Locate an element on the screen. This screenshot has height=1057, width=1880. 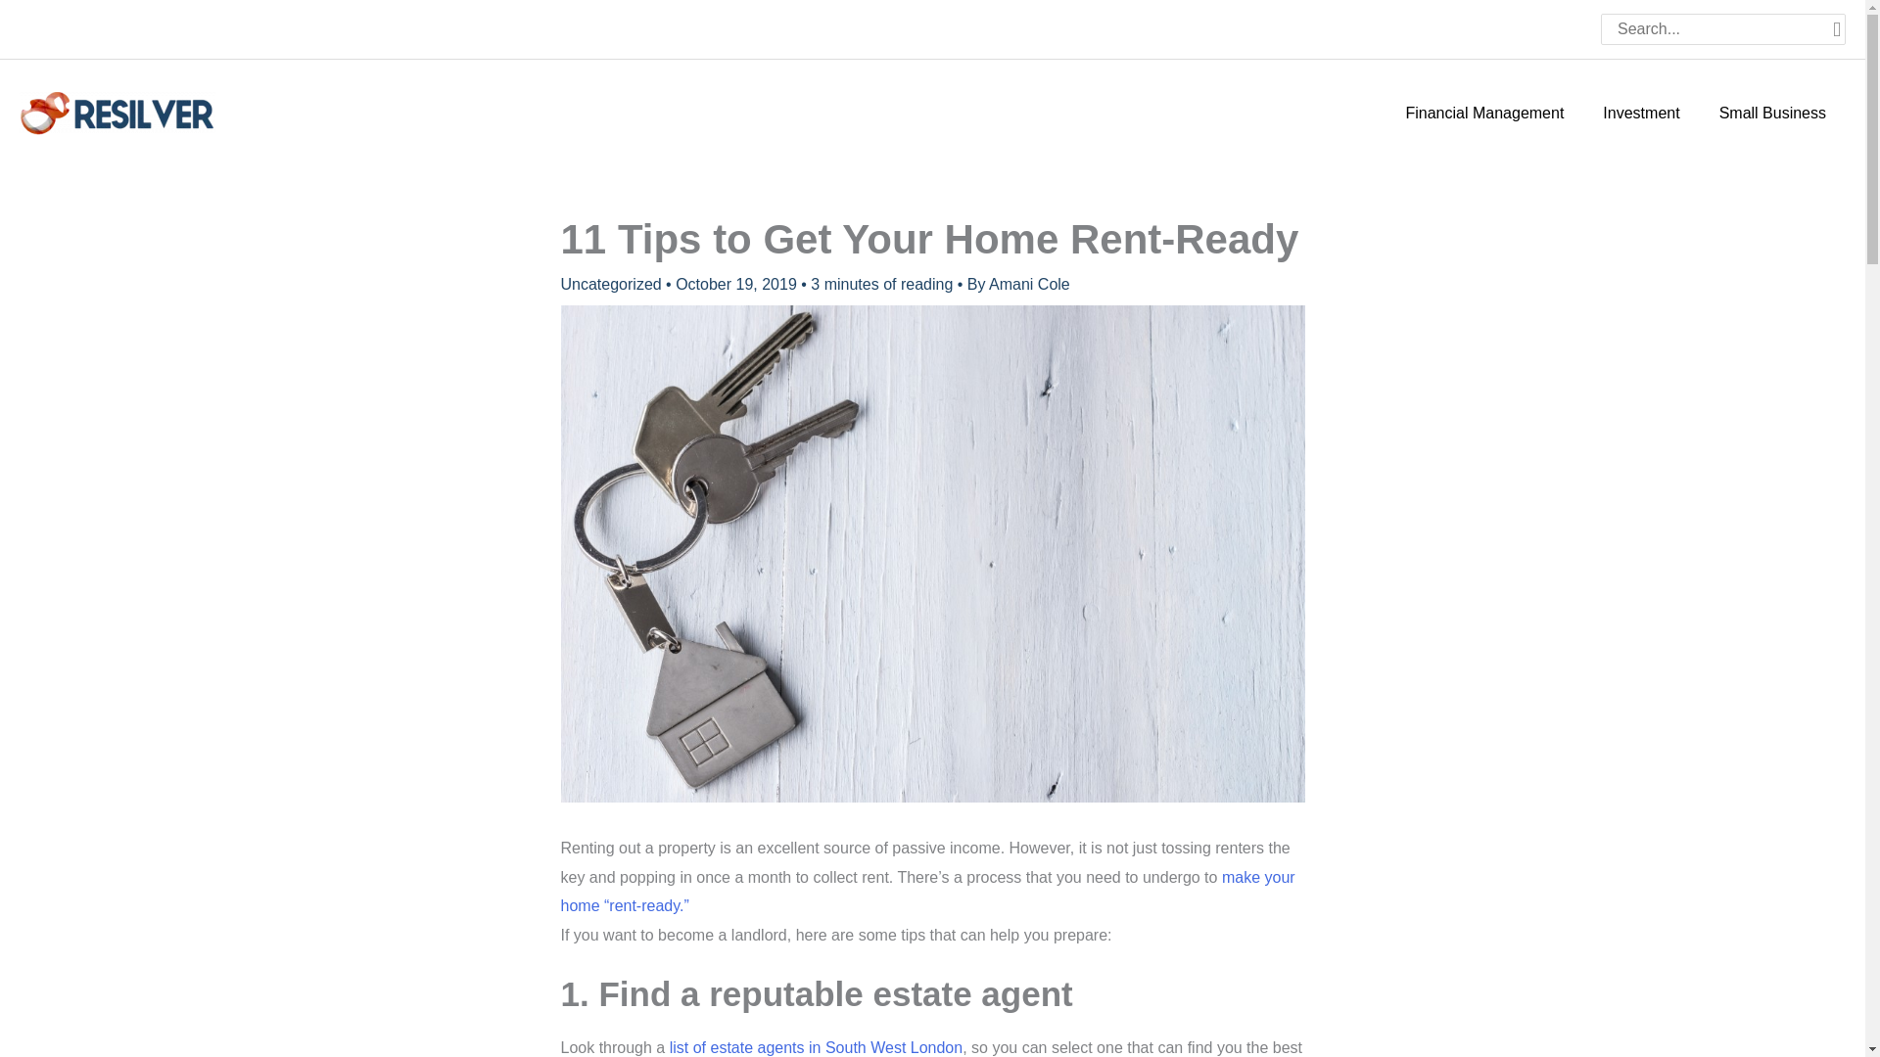
Investment is located at coordinates (1641, 114).